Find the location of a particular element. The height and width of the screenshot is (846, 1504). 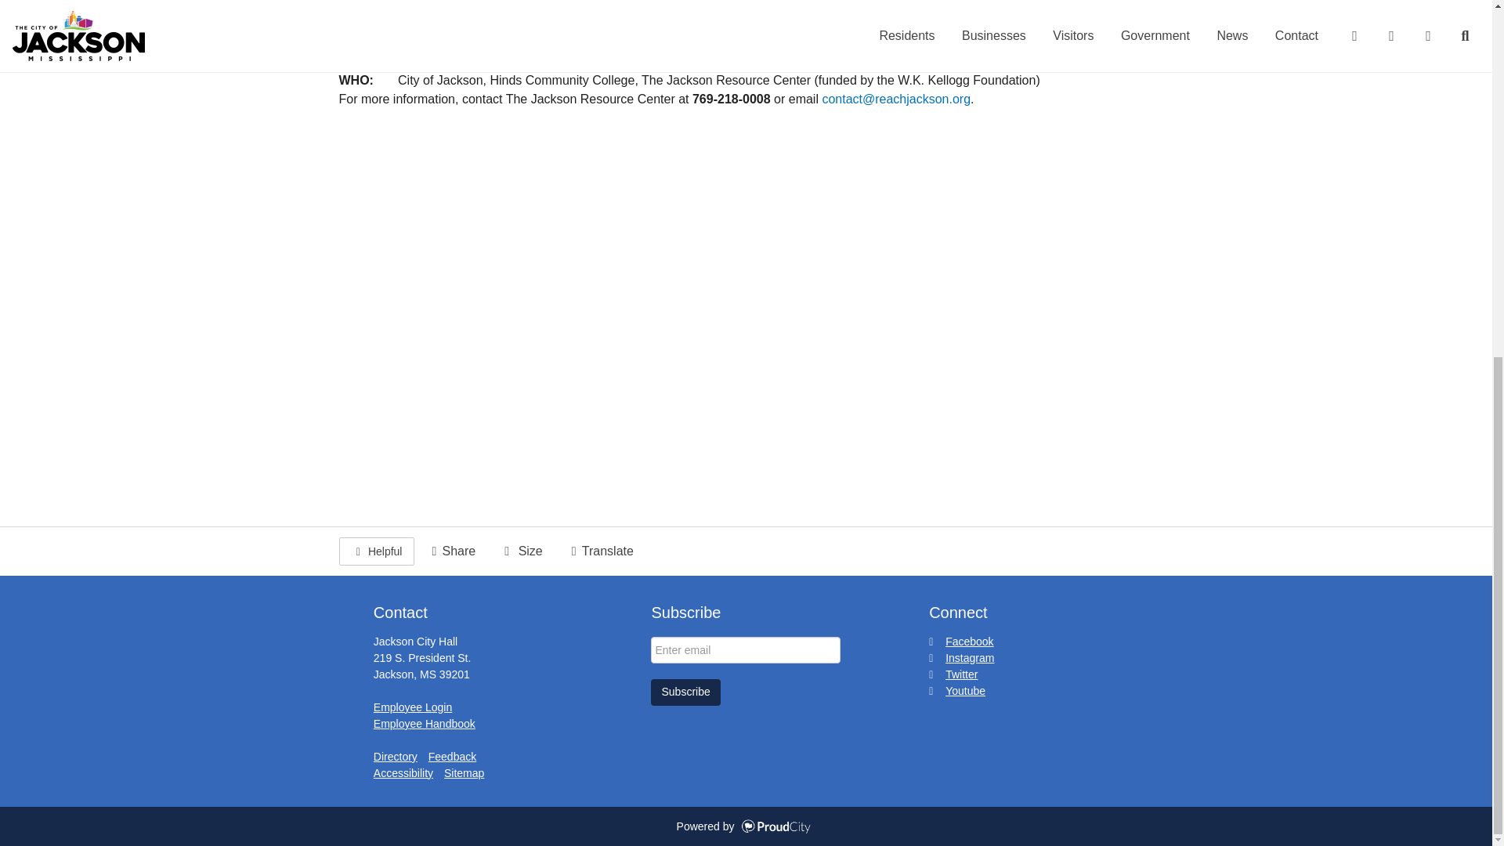

Subscribe is located at coordinates (685, 692).